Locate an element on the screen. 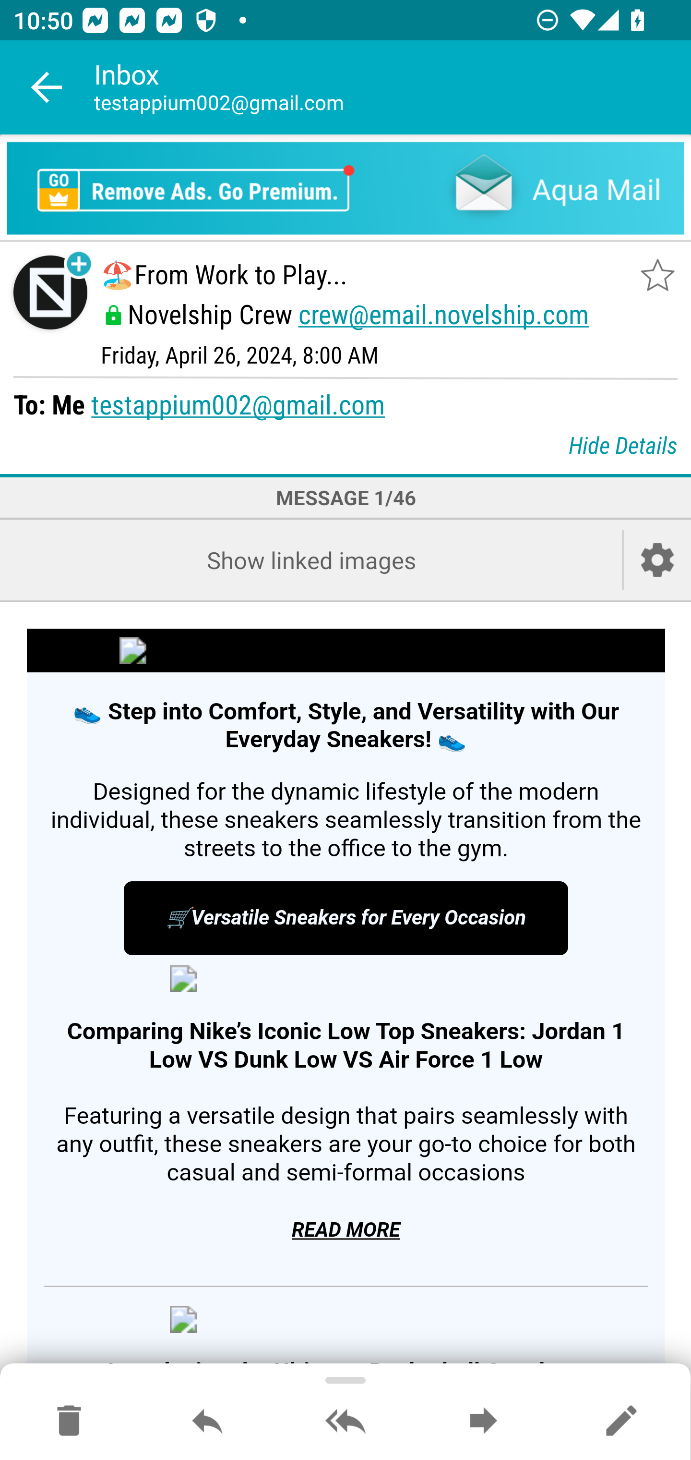 The width and height of the screenshot is (691, 1460). Reply all is located at coordinates (345, 1422).